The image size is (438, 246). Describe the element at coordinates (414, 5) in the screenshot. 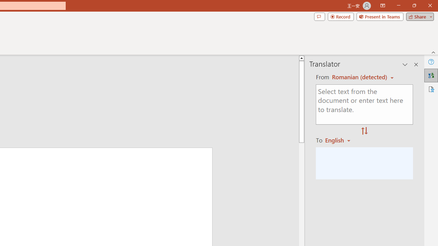

I see `Restore Down` at that location.